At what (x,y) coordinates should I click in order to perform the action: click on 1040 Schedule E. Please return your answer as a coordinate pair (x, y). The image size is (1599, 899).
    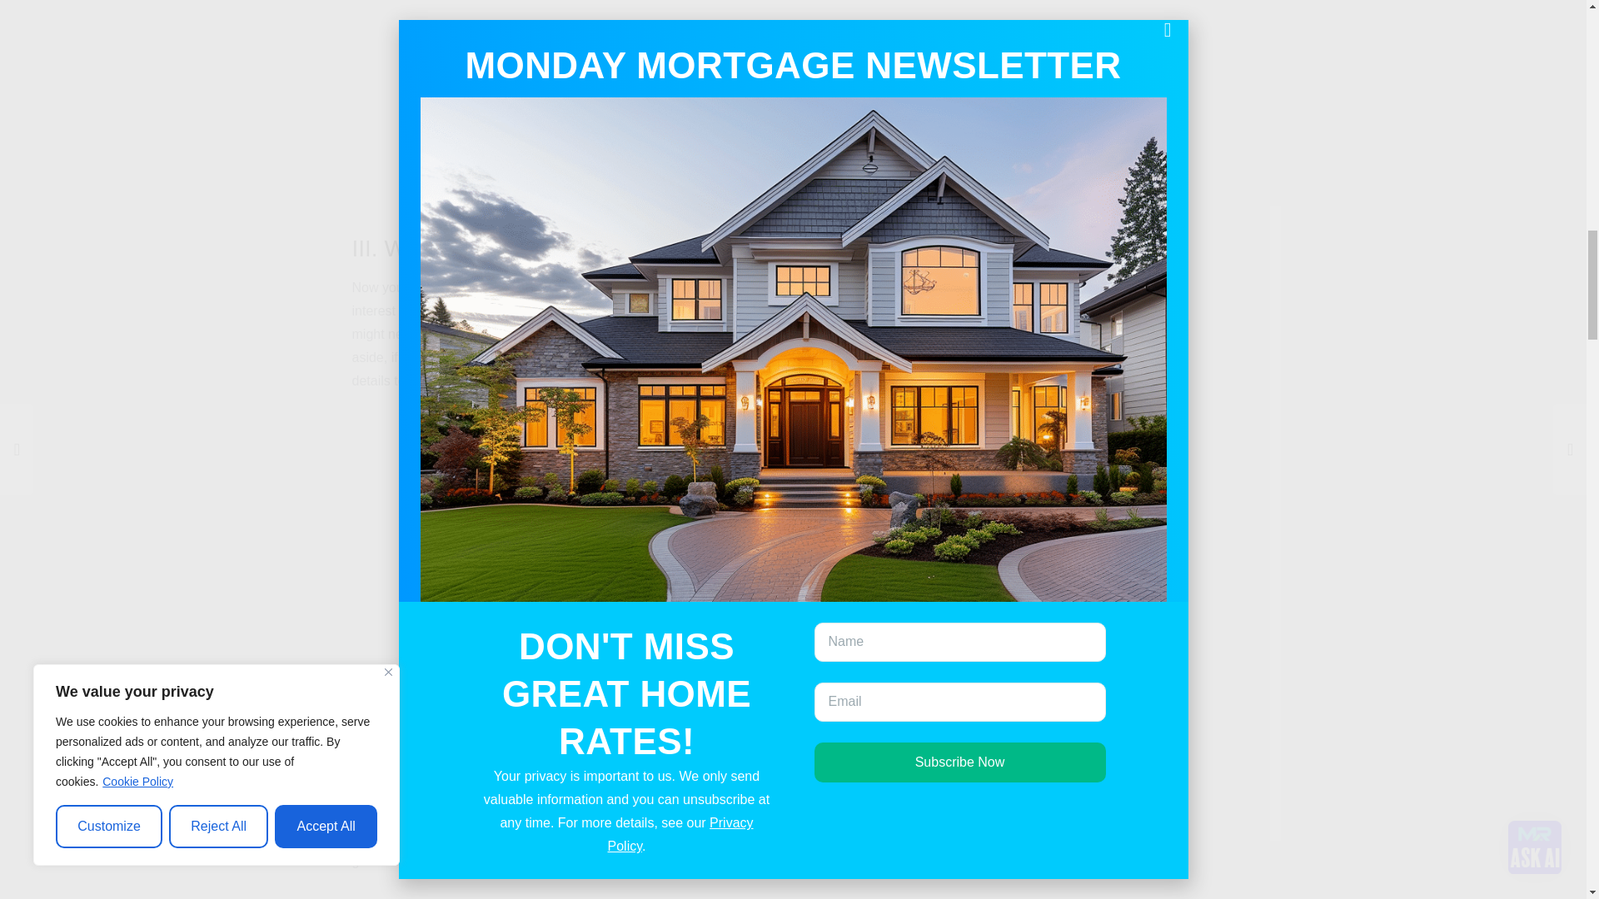
    Looking at the image, I should click on (658, 110).